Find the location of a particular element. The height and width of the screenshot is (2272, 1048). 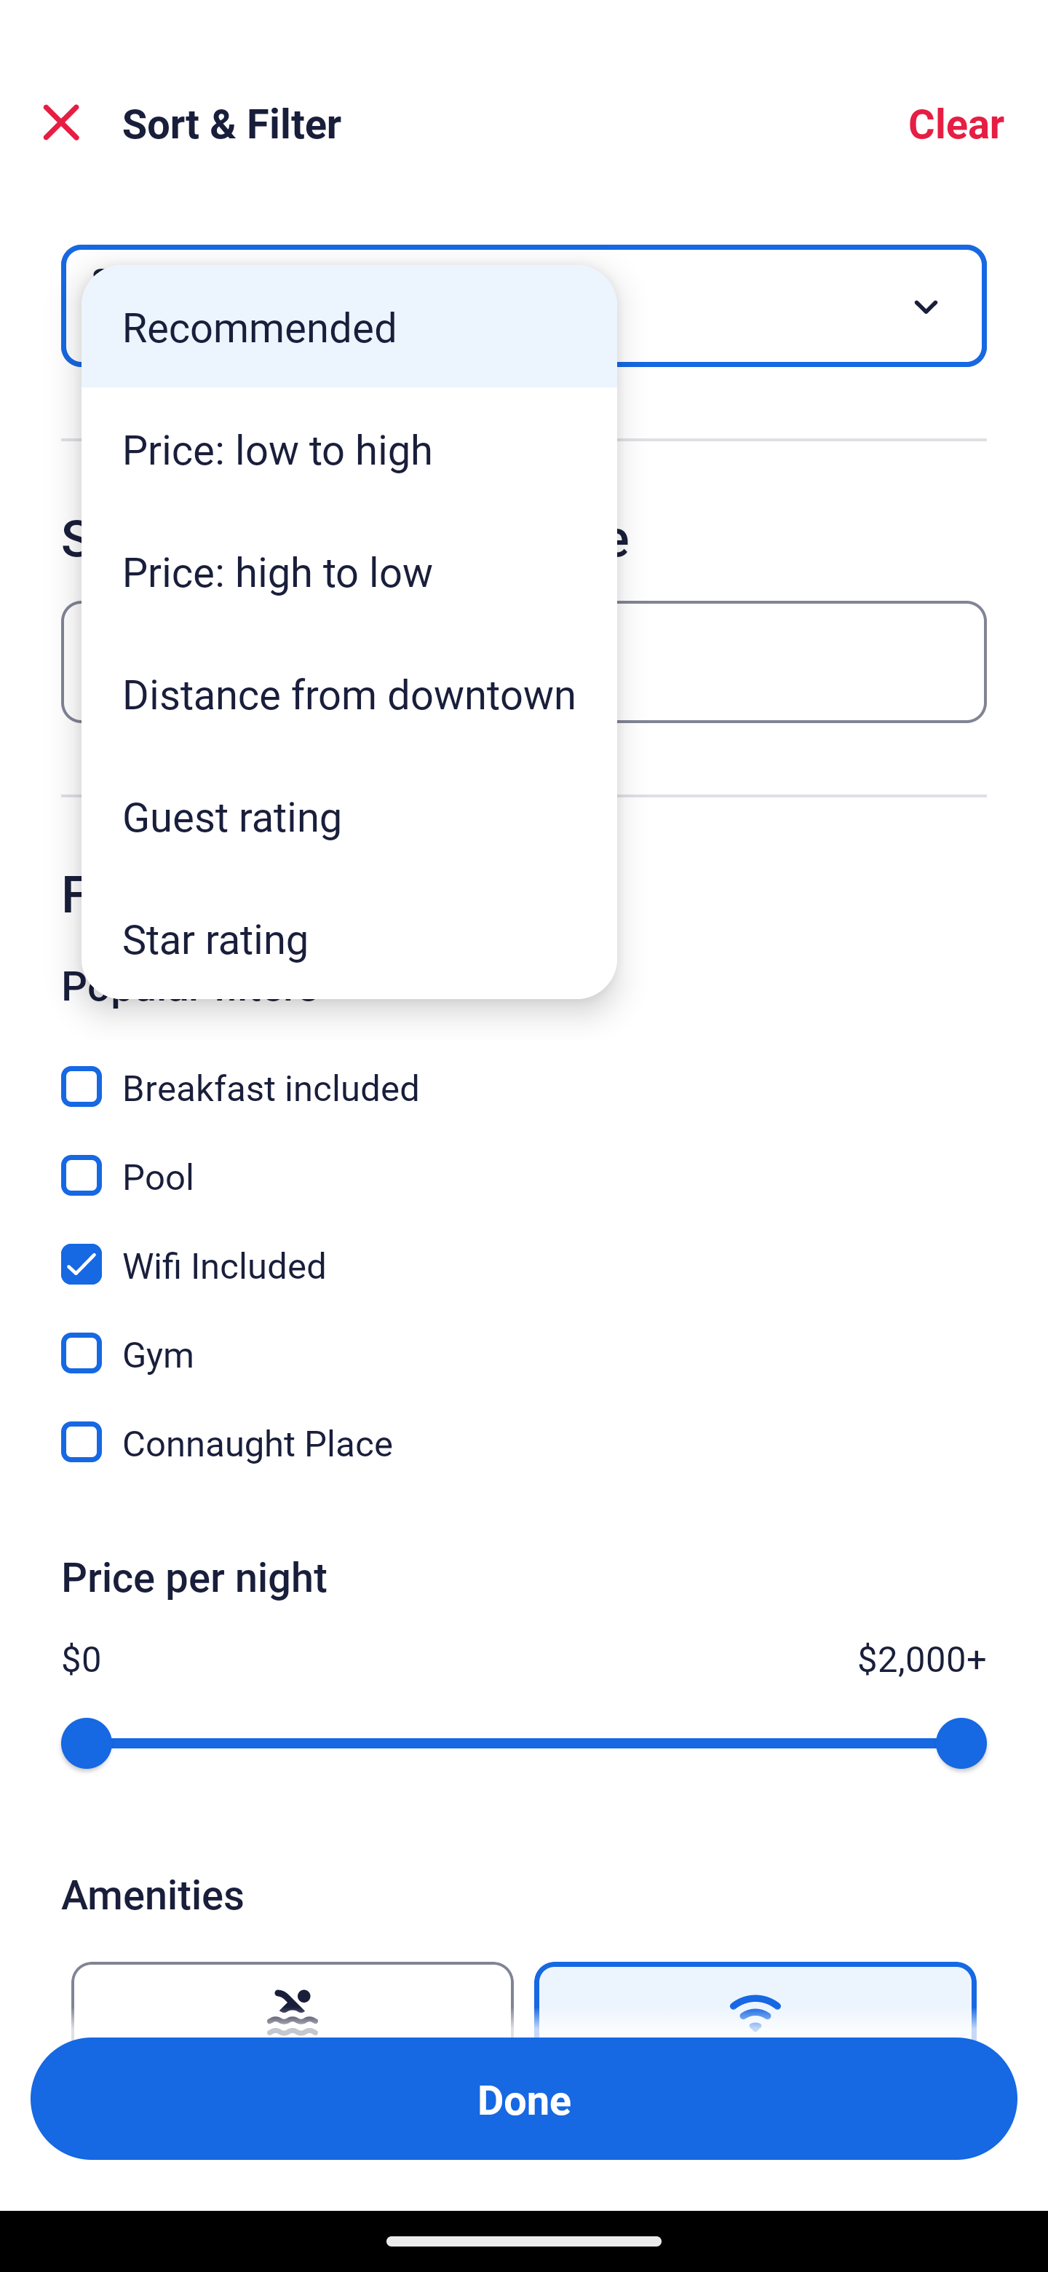

Star rating is located at coordinates (349, 938).